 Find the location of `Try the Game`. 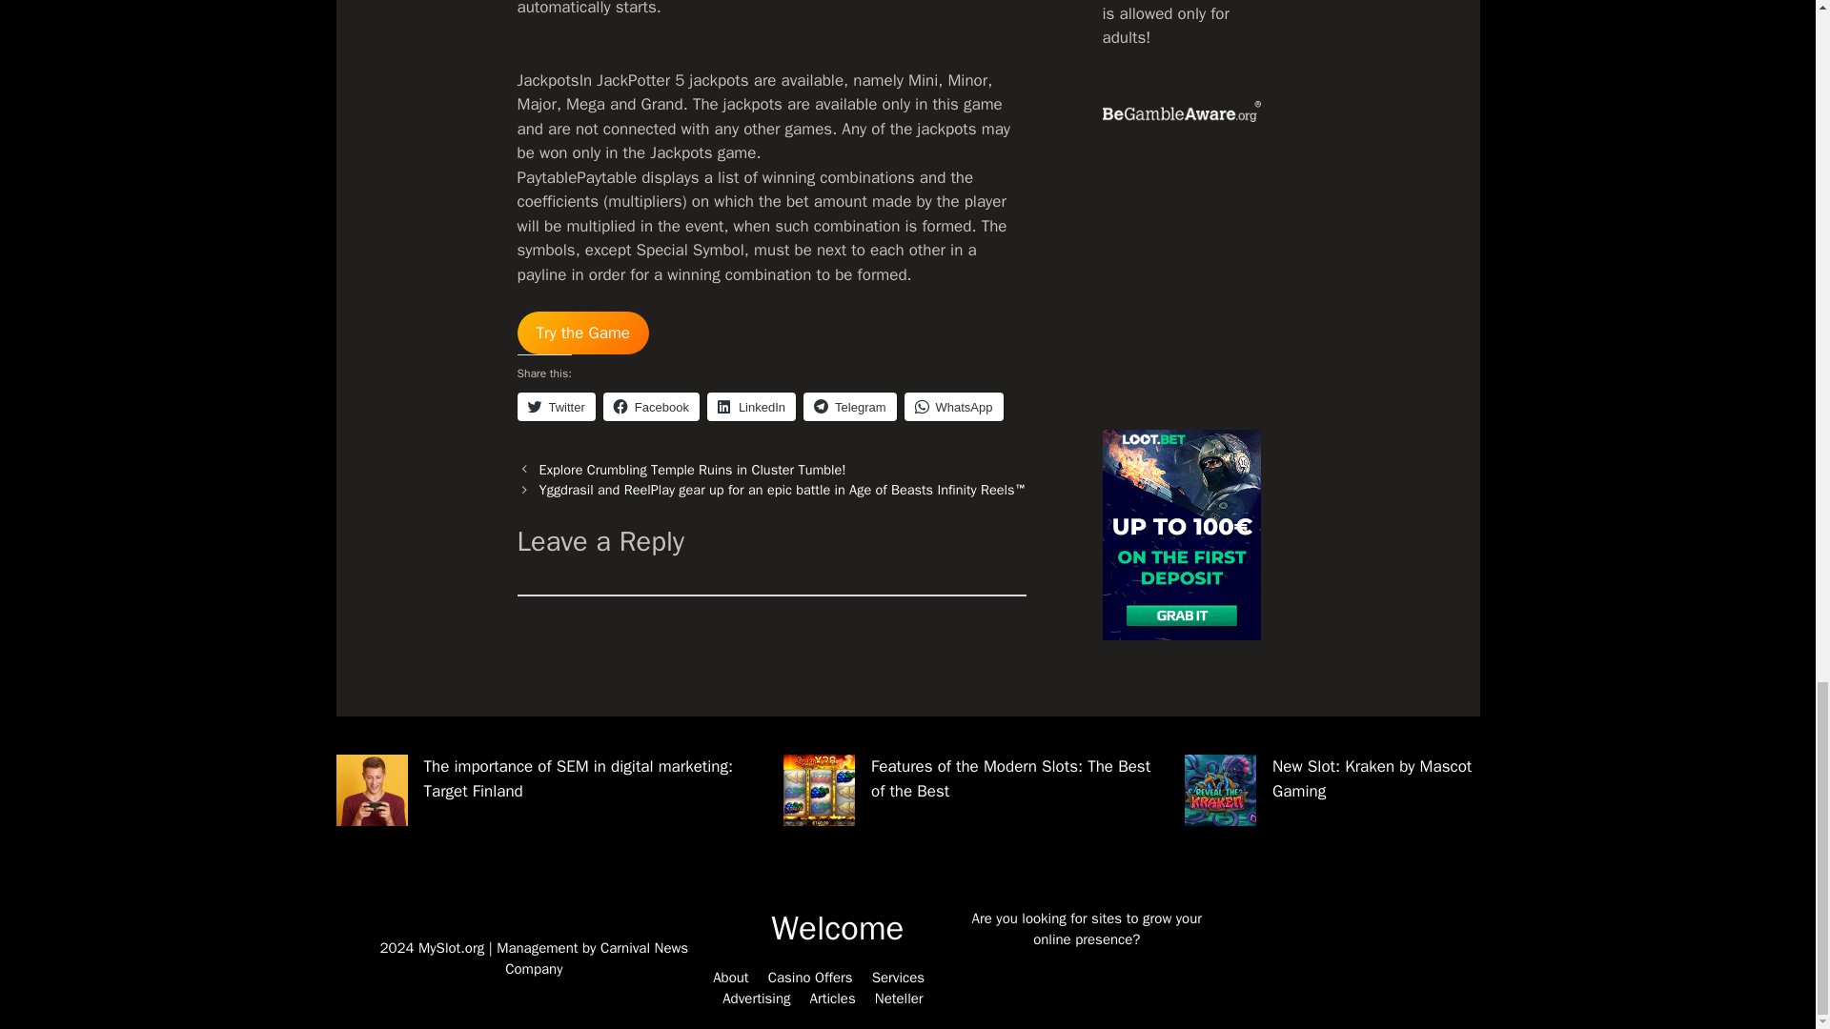

Try the Game is located at coordinates (581, 333).